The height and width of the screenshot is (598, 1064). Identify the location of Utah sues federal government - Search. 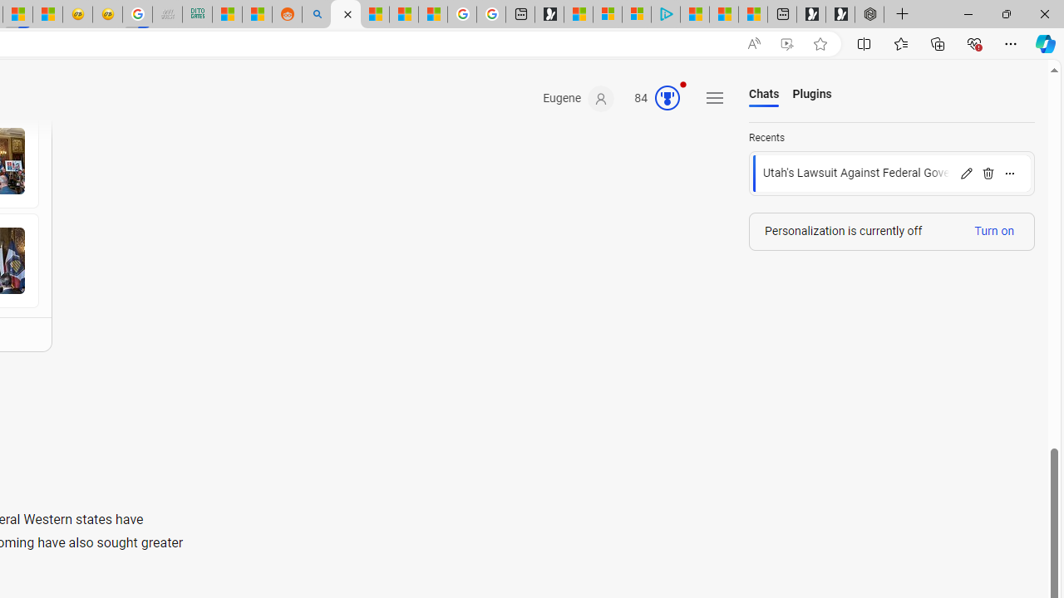
(316, 15).